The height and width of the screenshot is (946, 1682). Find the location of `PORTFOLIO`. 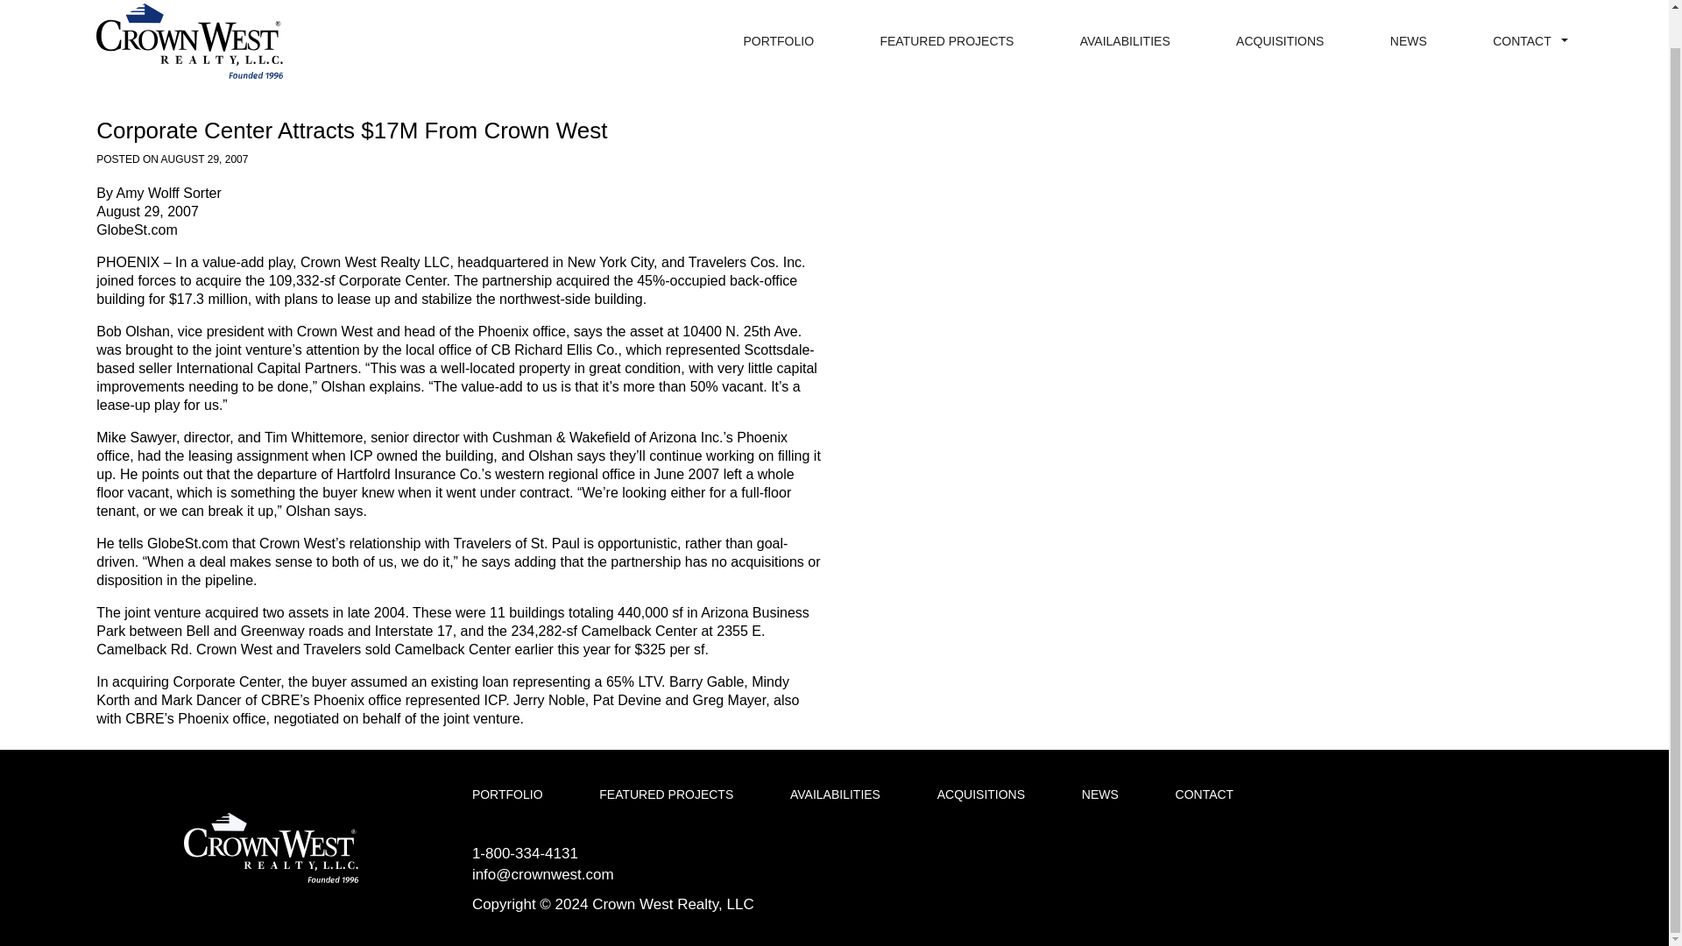

PORTFOLIO is located at coordinates (778, 40).